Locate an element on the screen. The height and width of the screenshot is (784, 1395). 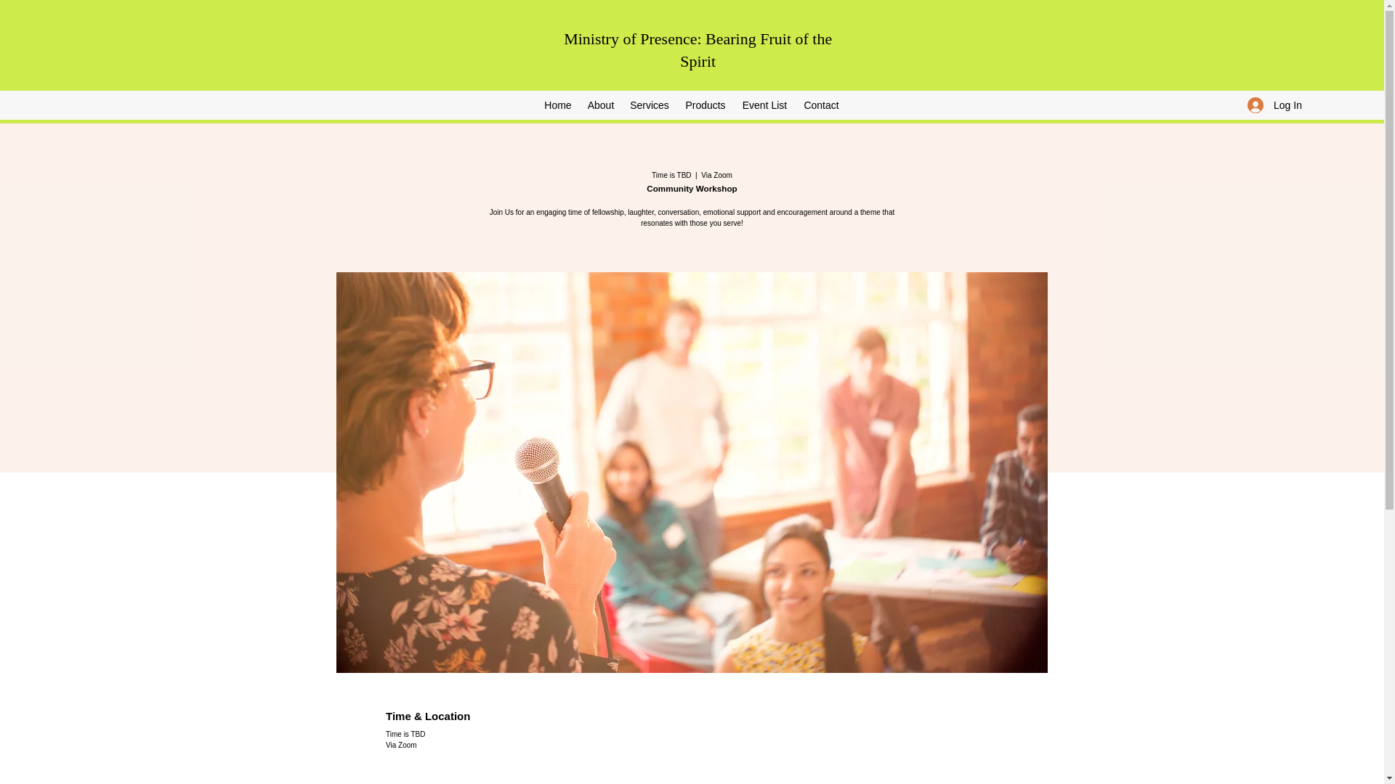
Contact is located at coordinates (821, 105).